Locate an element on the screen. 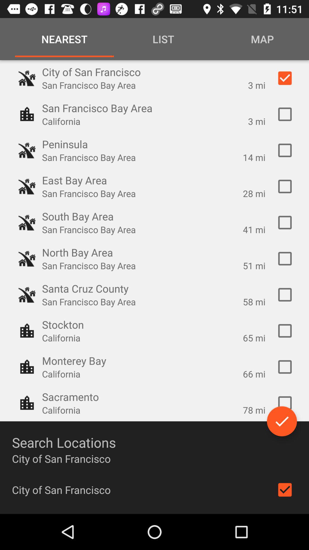 The image size is (309, 550). selection box is located at coordinates (285, 223).